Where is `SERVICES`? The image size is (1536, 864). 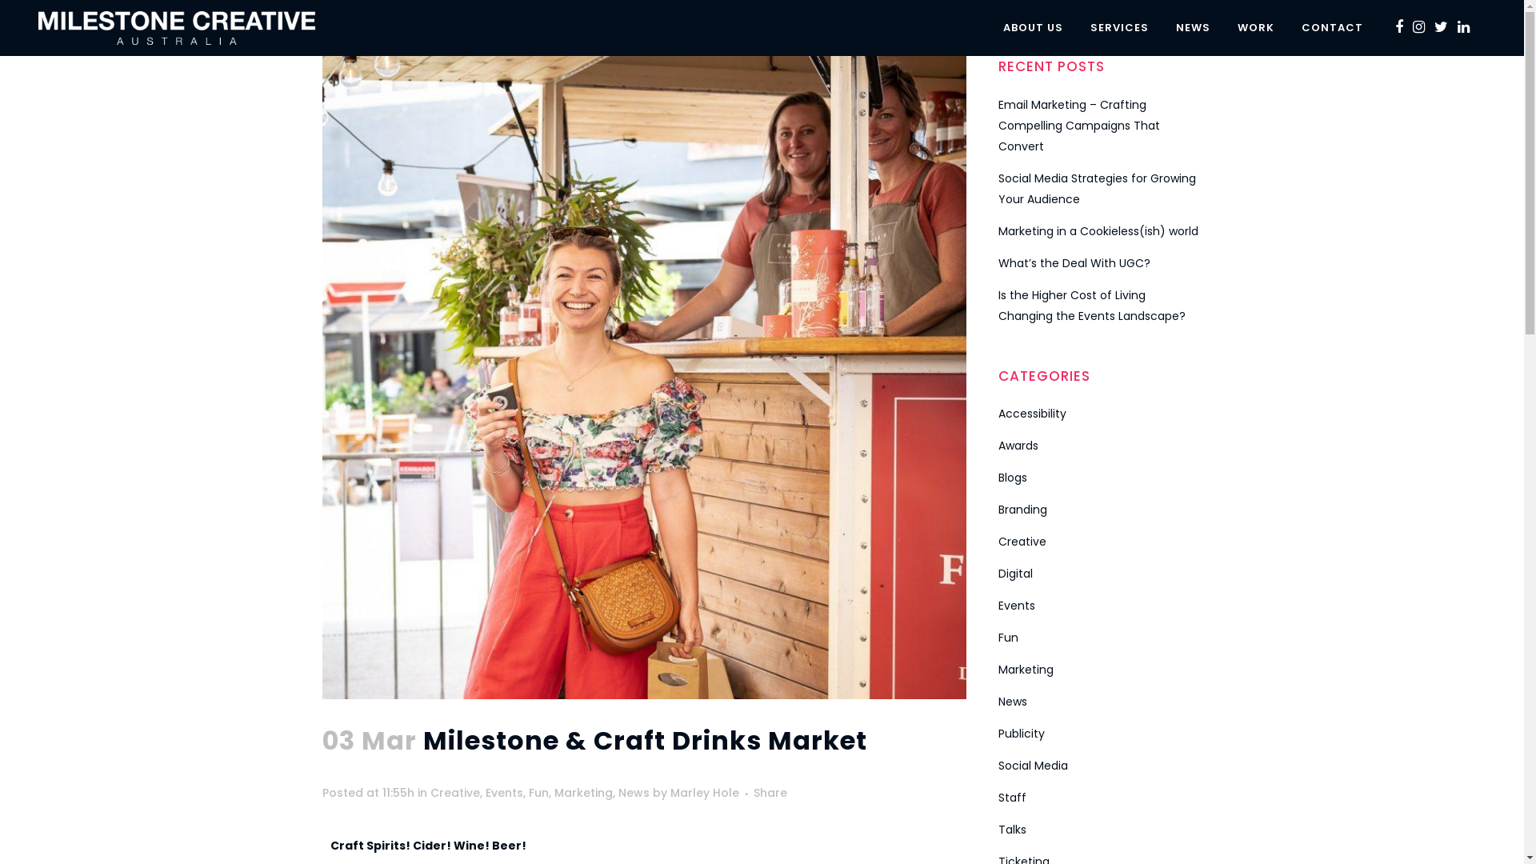 SERVICES is located at coordinates (1120, 28).